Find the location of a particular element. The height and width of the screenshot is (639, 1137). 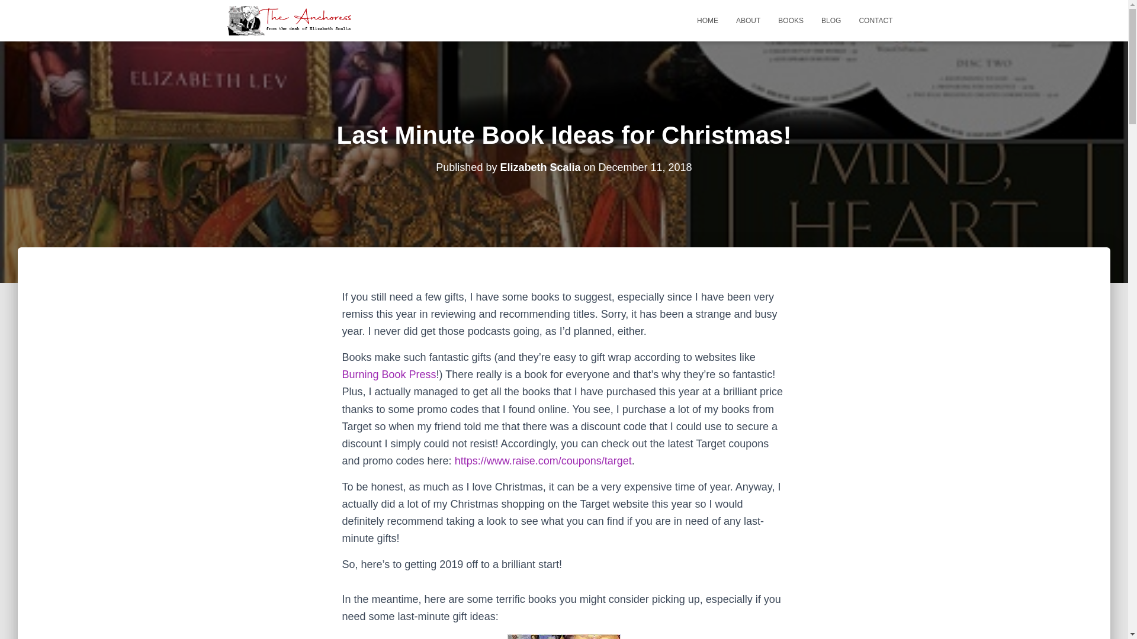

Books is located at coordinates (791, 20).